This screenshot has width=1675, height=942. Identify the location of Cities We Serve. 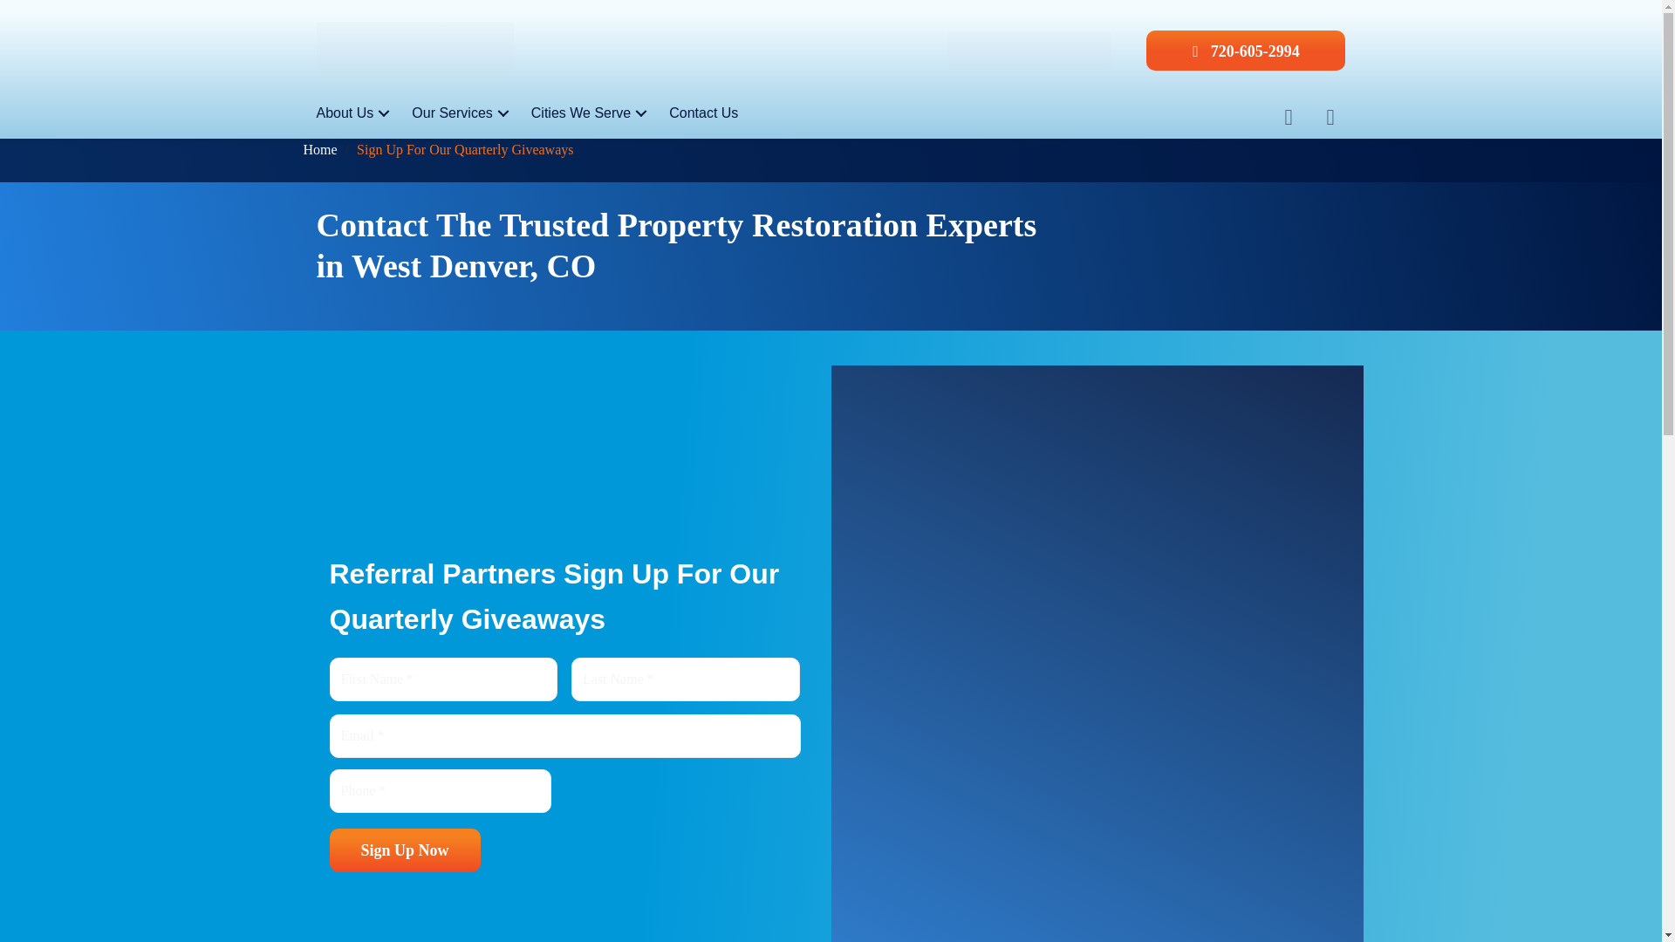
(591, 113).